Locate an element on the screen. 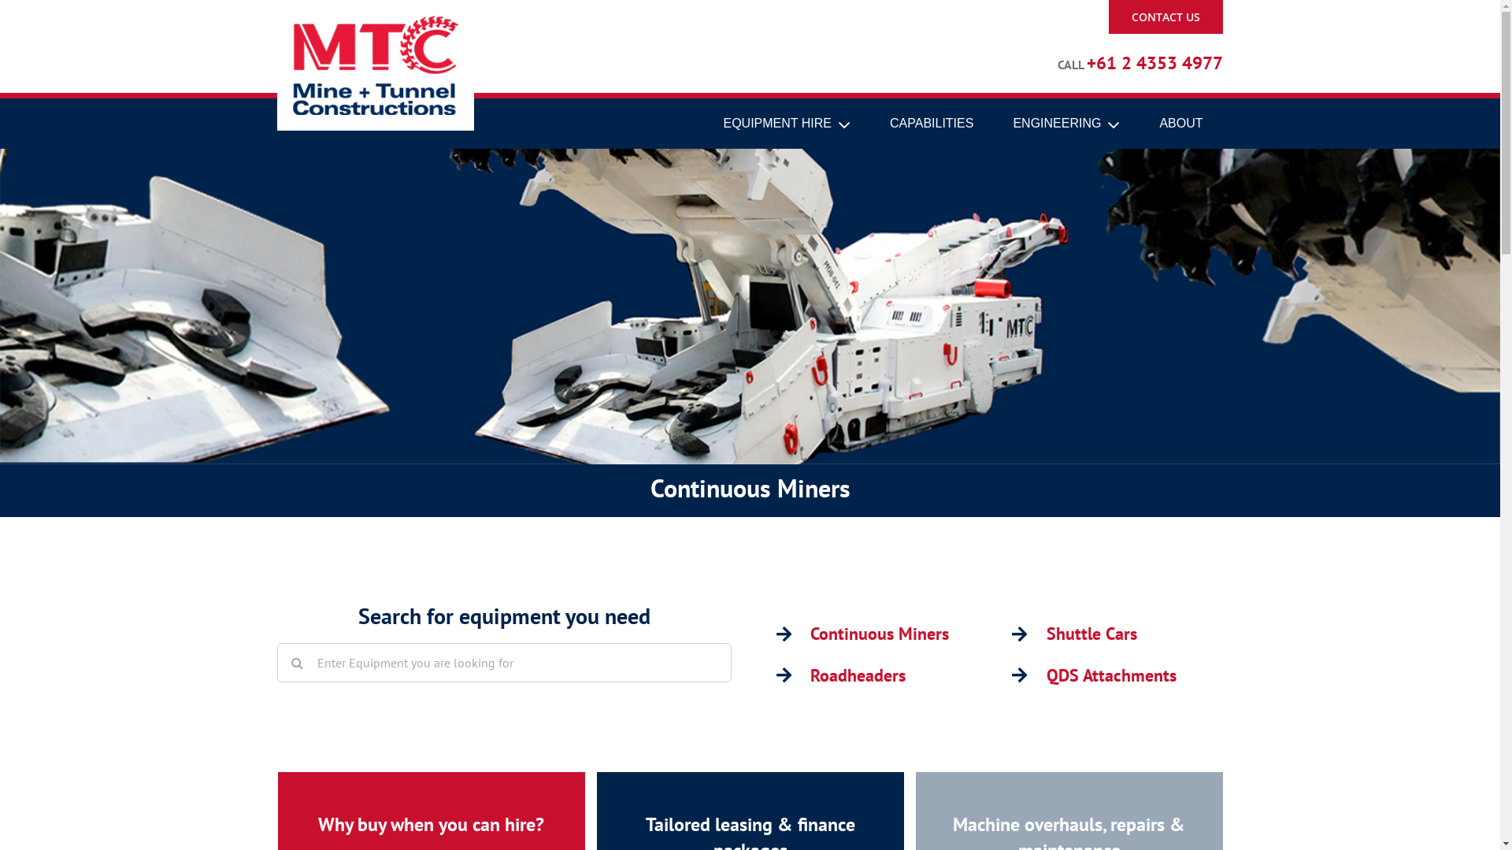 The width and height of the screenshot is (1512, 850). Roadheaders is located at coordinates (858, 675).